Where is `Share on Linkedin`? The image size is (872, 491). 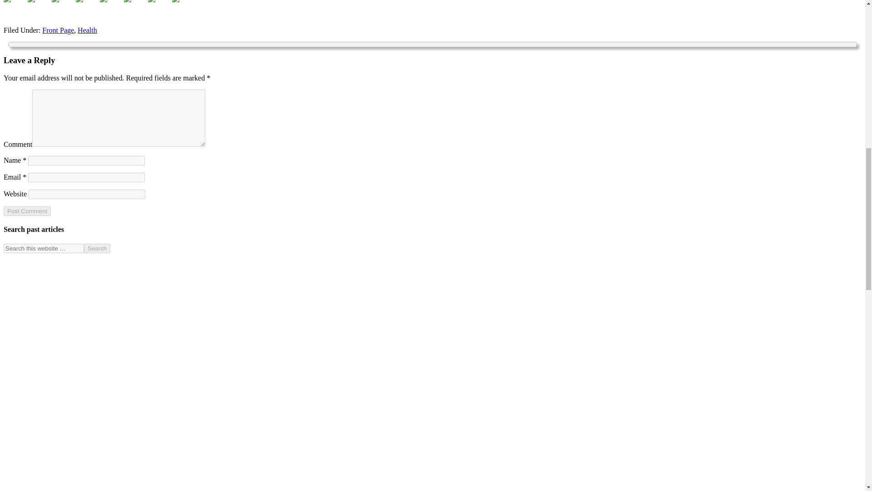 Share on Linkedin is located at coordinates (134, 8).